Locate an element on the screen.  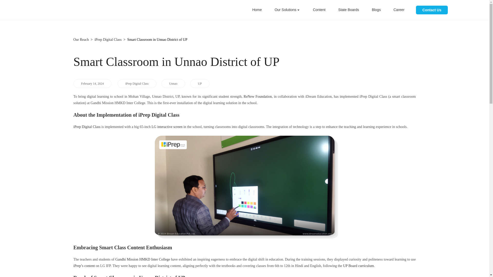
Our Solutions is located at coordinates (287, 10).